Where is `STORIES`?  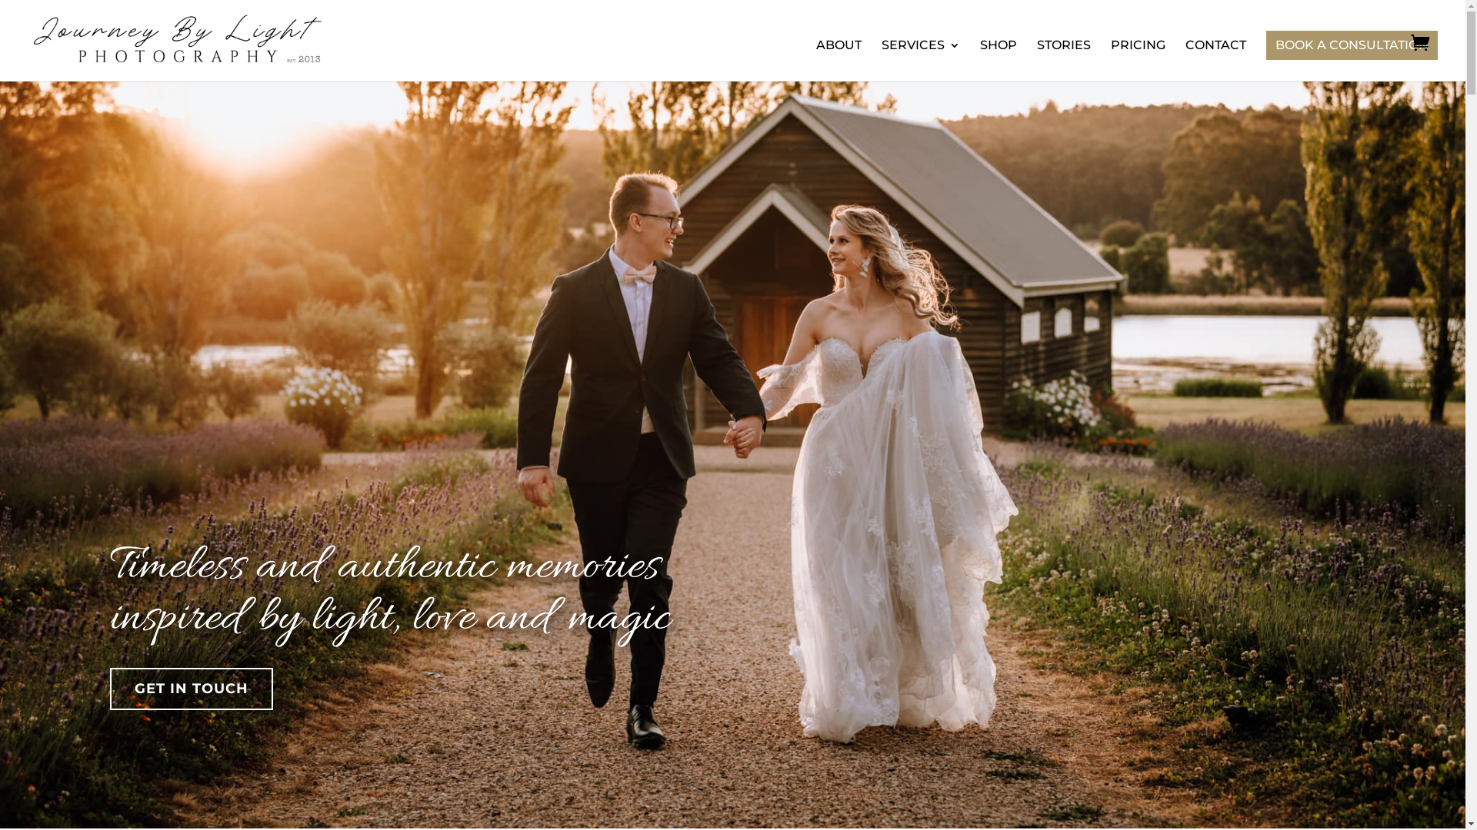
STORIES is located at coordinates (1064, 61).